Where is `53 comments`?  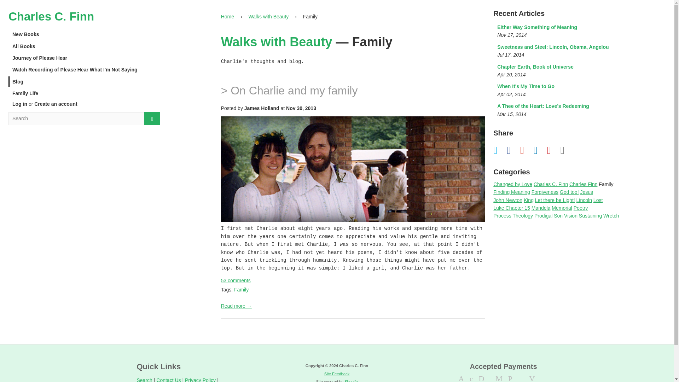 53 comments is located at coordinates (236, 280).